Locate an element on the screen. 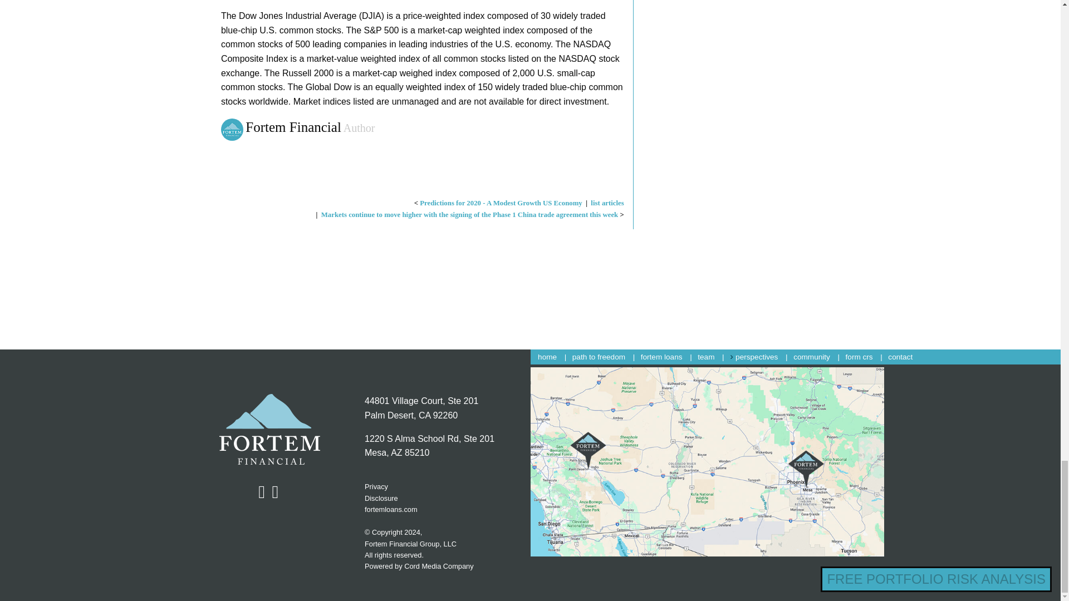  Path To Freedom is located at coordinates (442, 446).